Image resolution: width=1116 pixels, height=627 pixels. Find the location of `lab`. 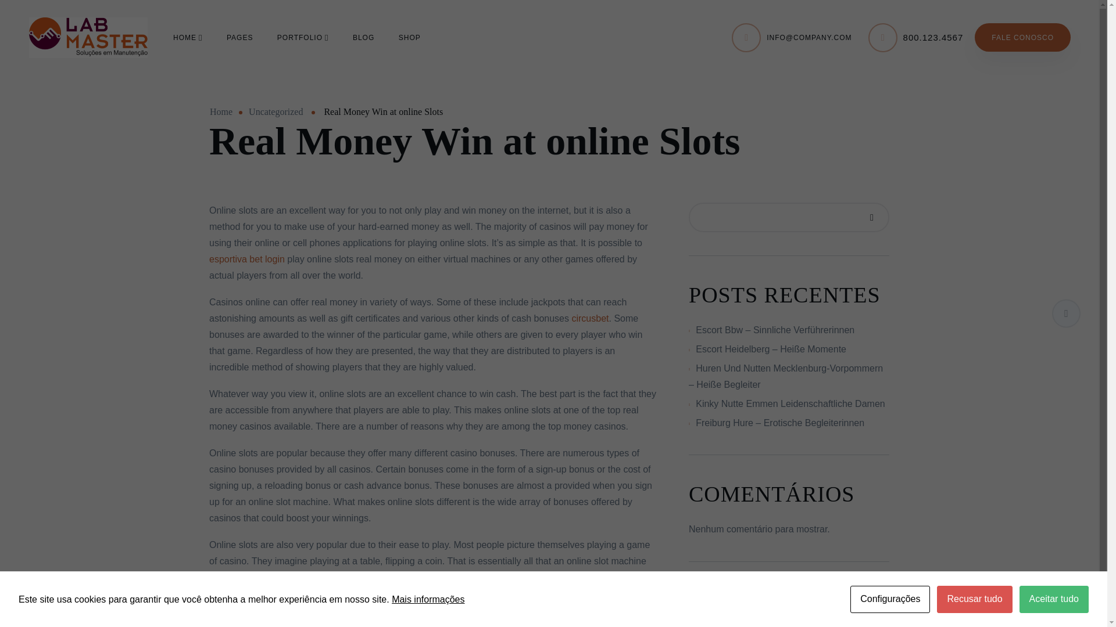

lab is located at coordinates (88, 38).